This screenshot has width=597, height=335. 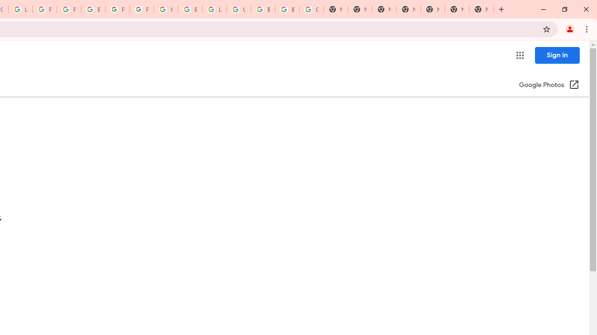 I want to click on Google Photos (Open in a new window), so click(x=549, y=86).